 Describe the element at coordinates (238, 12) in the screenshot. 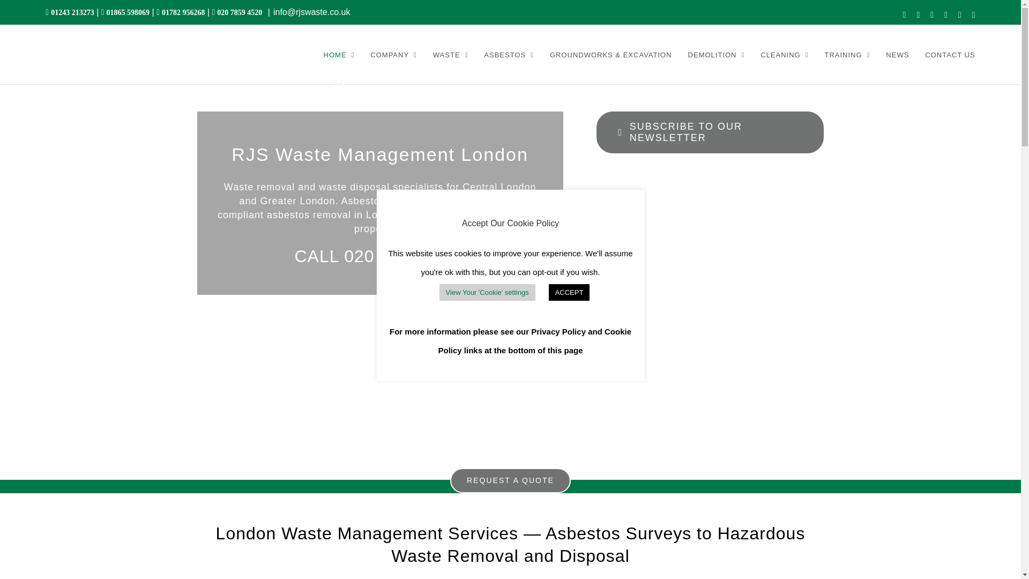

I see `020 7859 4520` at that location.